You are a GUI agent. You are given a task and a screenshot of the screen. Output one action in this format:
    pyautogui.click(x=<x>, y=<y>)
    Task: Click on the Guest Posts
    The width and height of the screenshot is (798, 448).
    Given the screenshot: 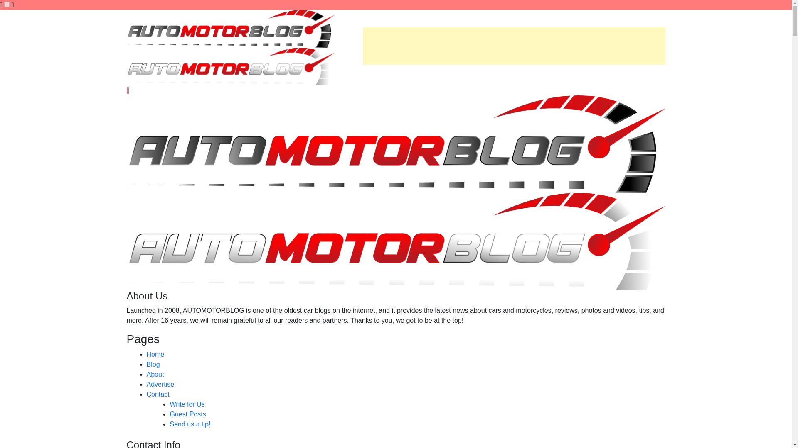 What is the action you would take?
    pyautogui.click(x=187, y=414)
    